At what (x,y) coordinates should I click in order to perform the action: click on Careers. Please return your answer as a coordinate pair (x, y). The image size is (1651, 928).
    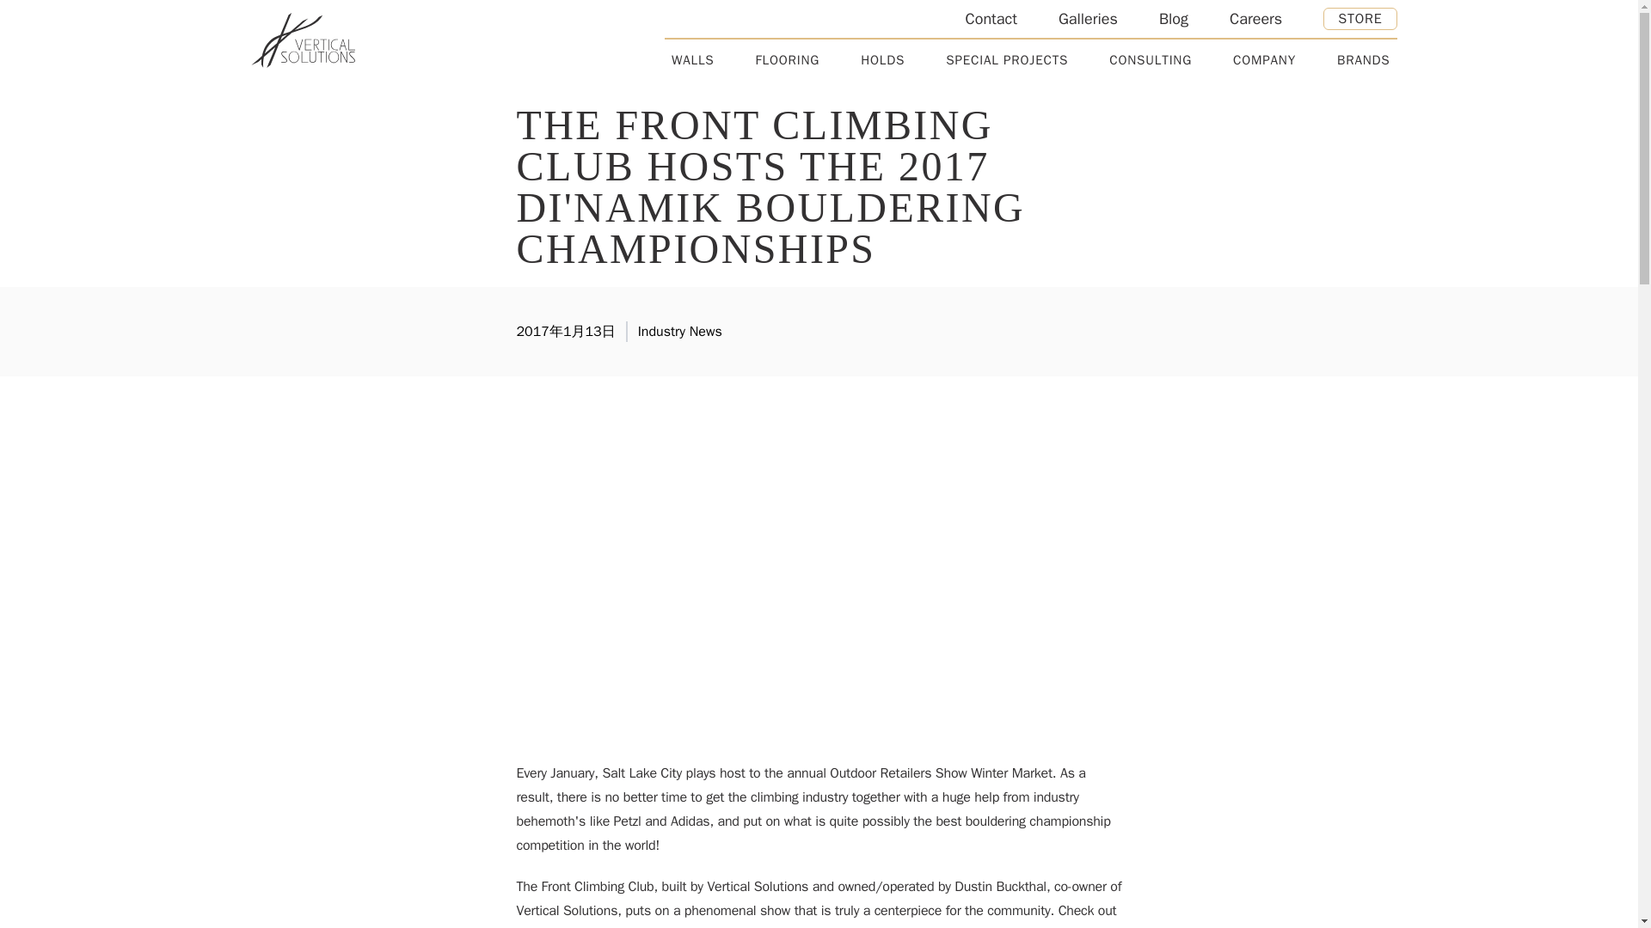
    Looking at the image, I should click on (1255, 18).